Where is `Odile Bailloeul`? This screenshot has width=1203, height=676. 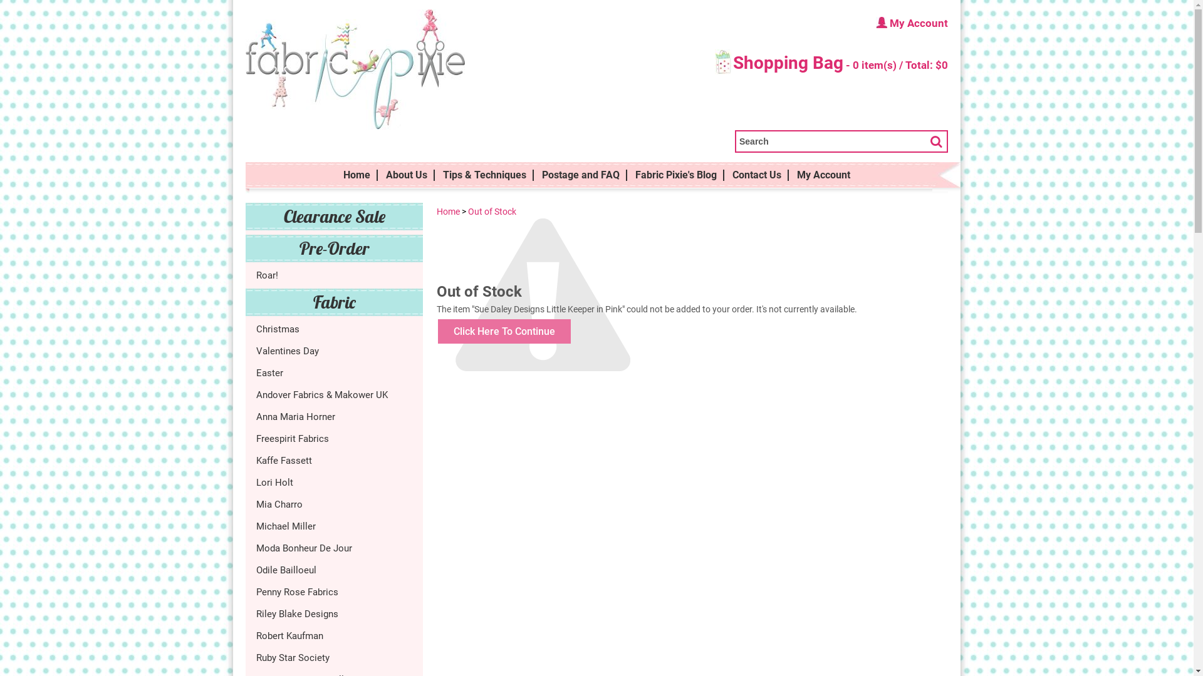 Odile Bailloeul is located at coordinates (335, 570).